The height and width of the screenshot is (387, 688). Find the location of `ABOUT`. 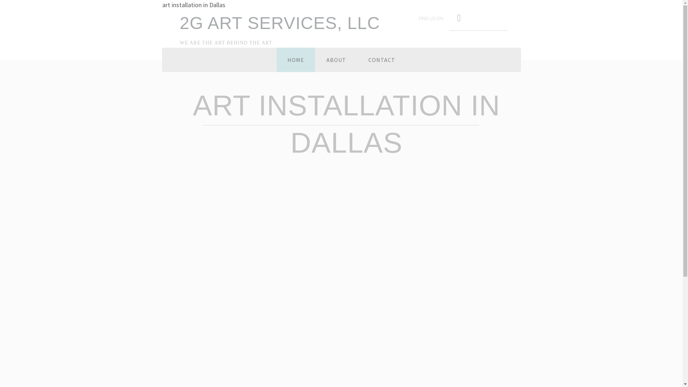

ABOUT is located at coordinates (336, 60).